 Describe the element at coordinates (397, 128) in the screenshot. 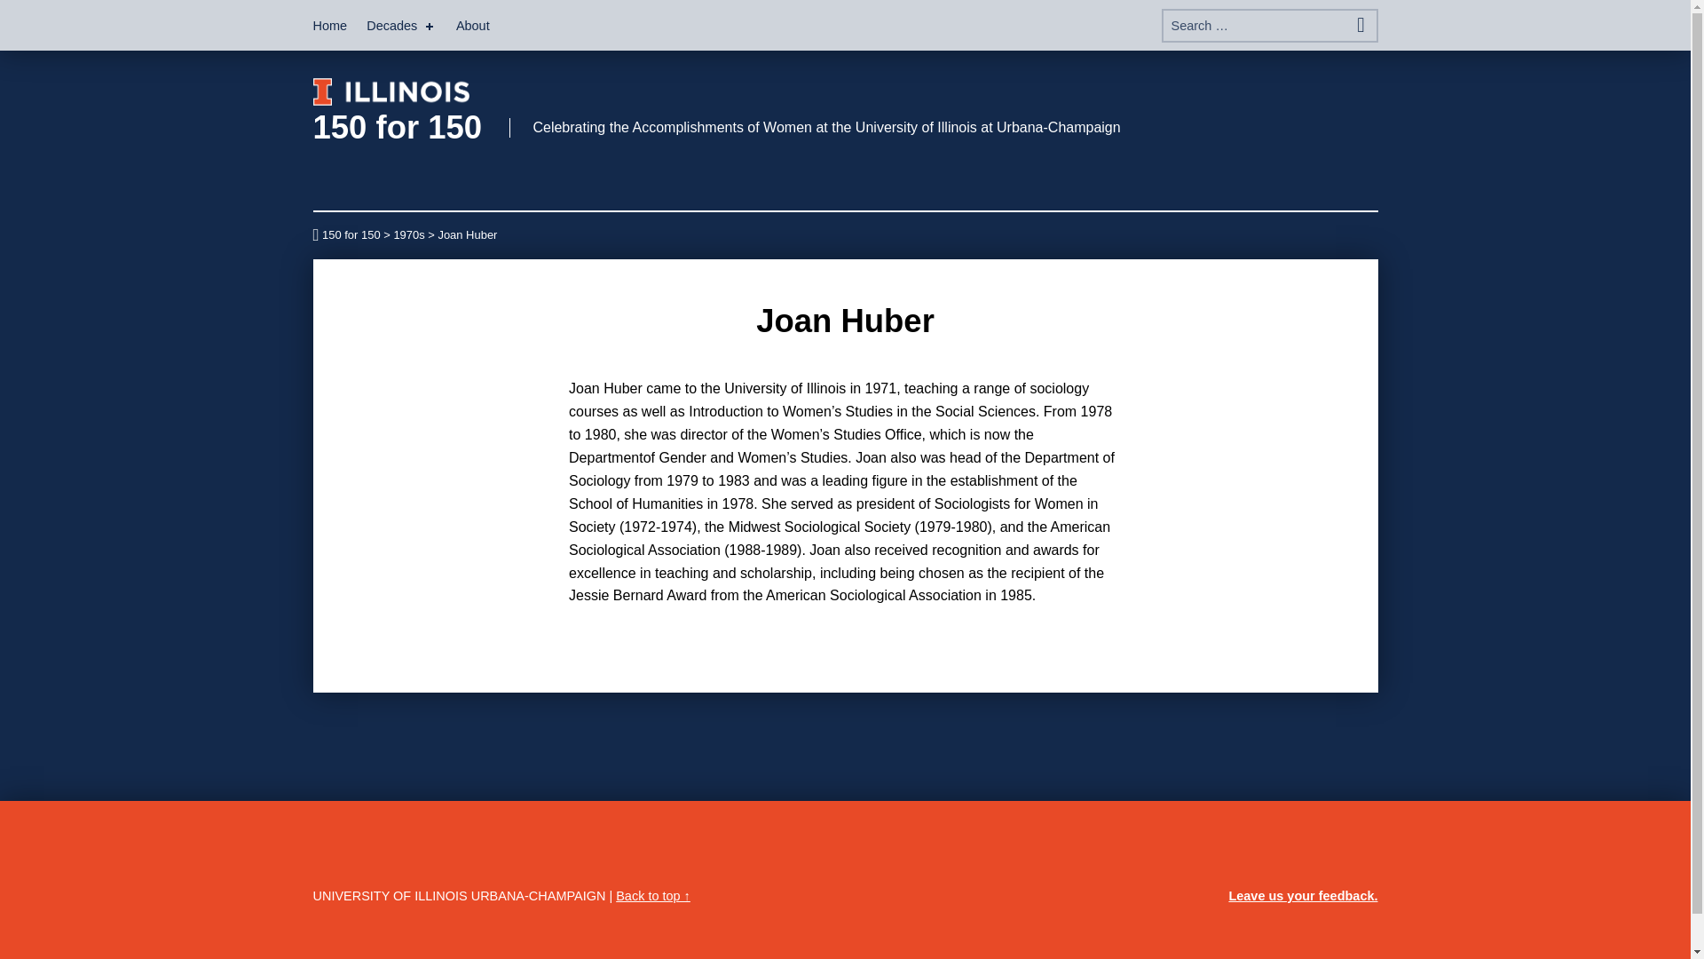

I see `150 for 150` at that location.